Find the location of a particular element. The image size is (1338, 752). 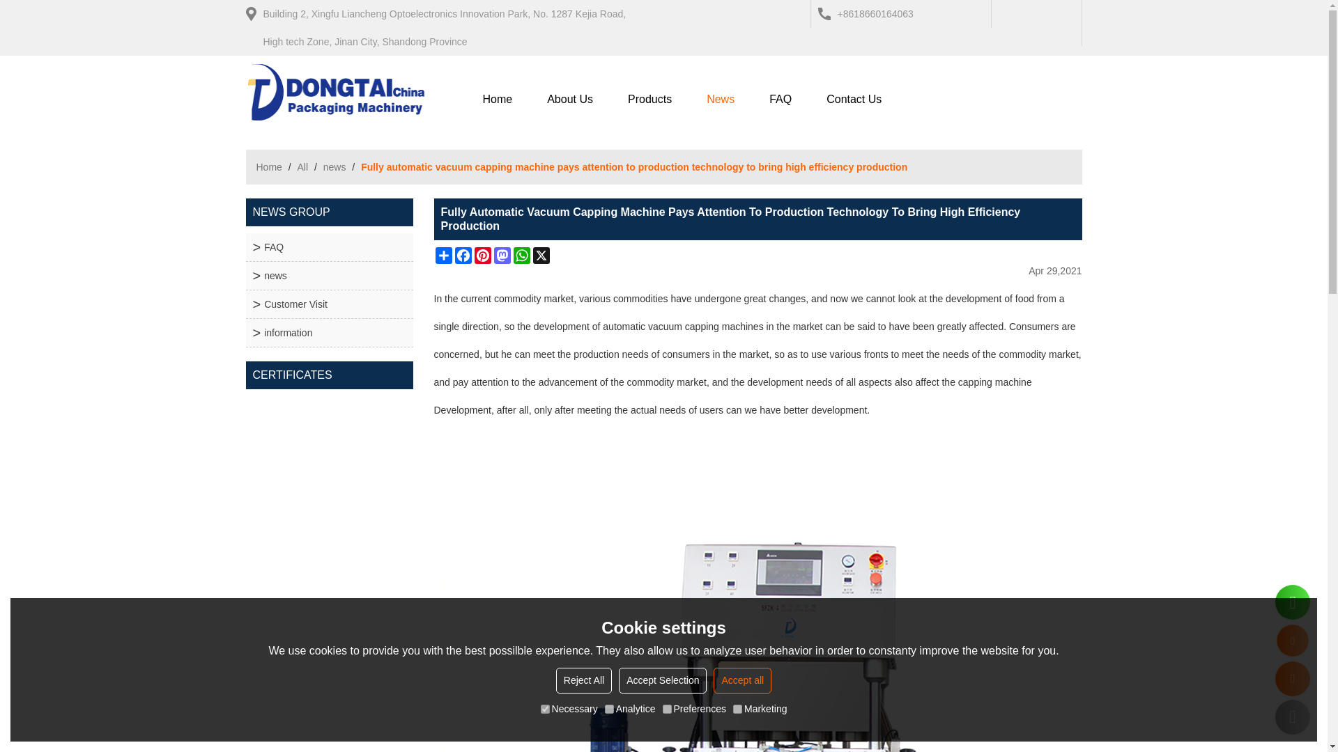

Contact Us is located at coordinates (854, 99).